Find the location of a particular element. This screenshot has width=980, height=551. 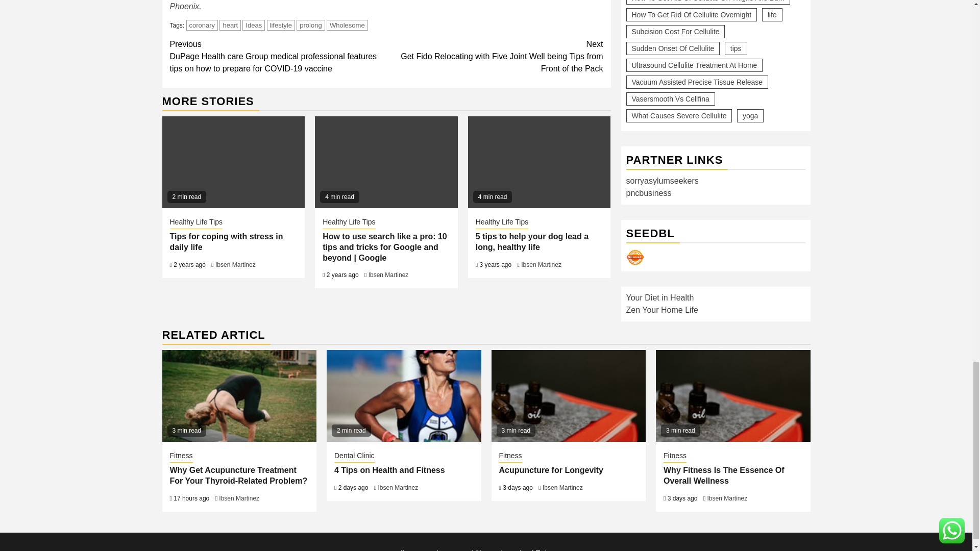

coronary is located at coordinates (202, 25).